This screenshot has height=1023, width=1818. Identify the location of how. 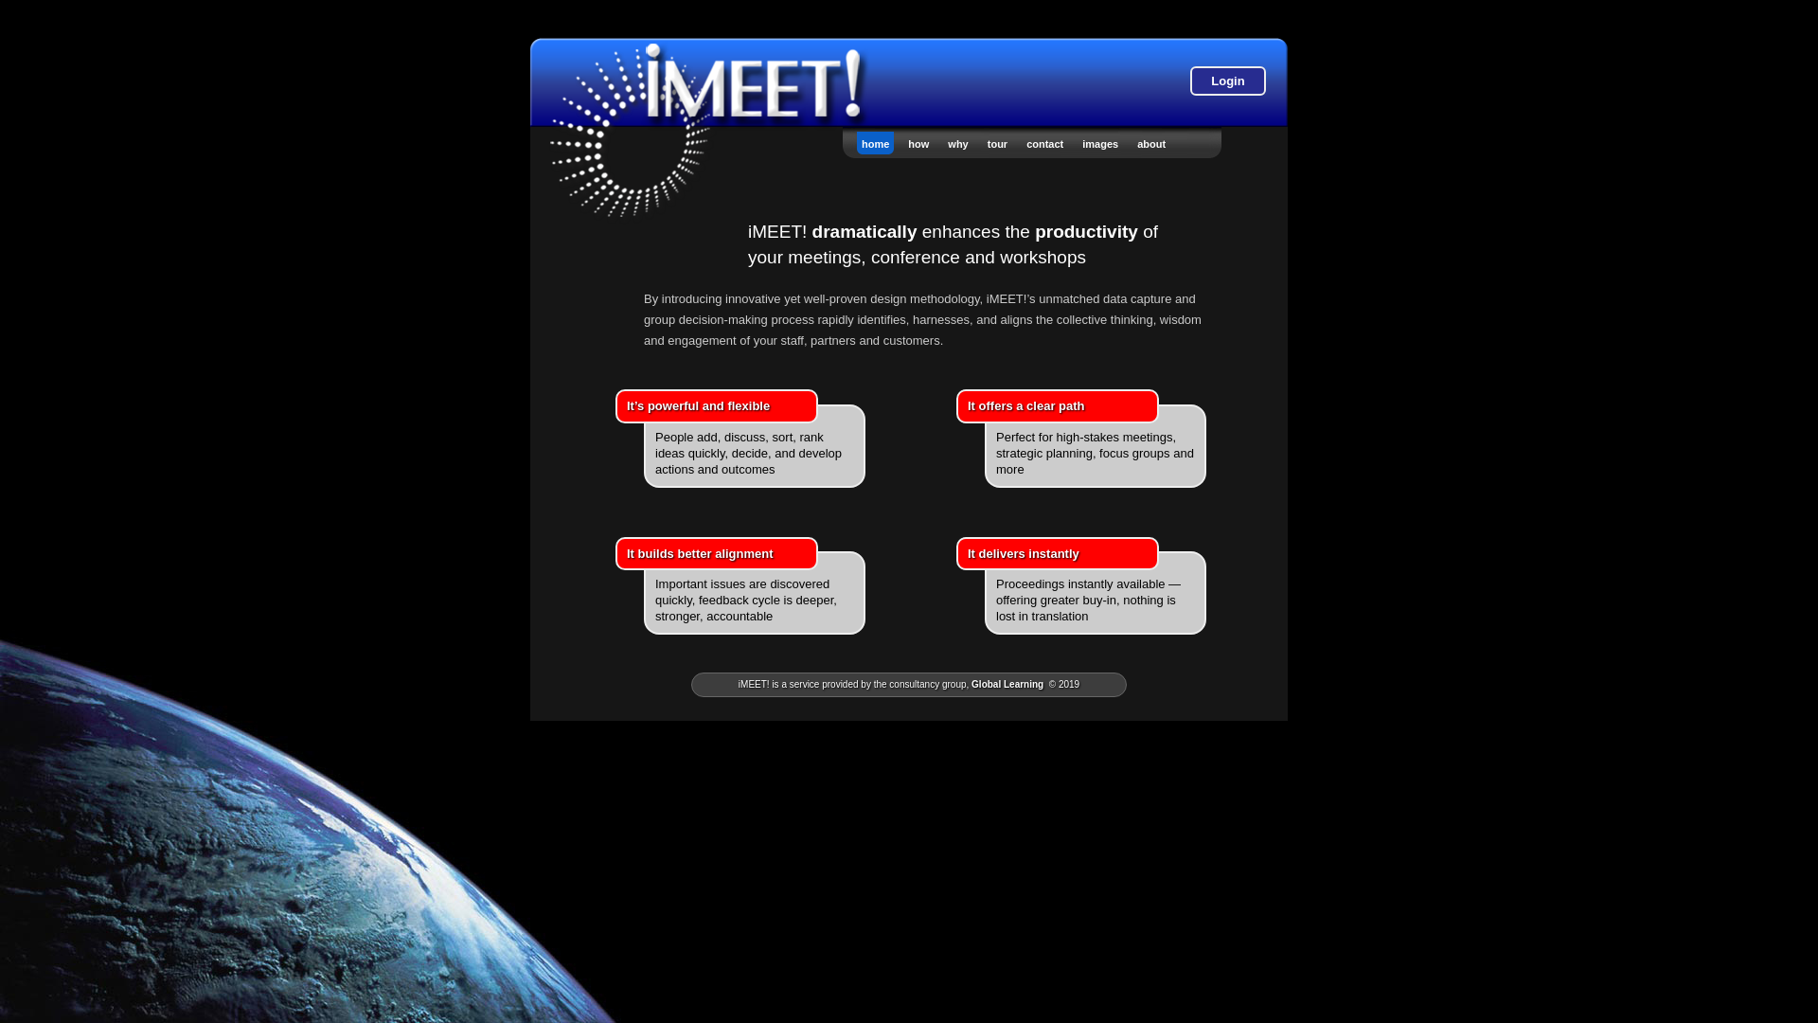
(918, 144).